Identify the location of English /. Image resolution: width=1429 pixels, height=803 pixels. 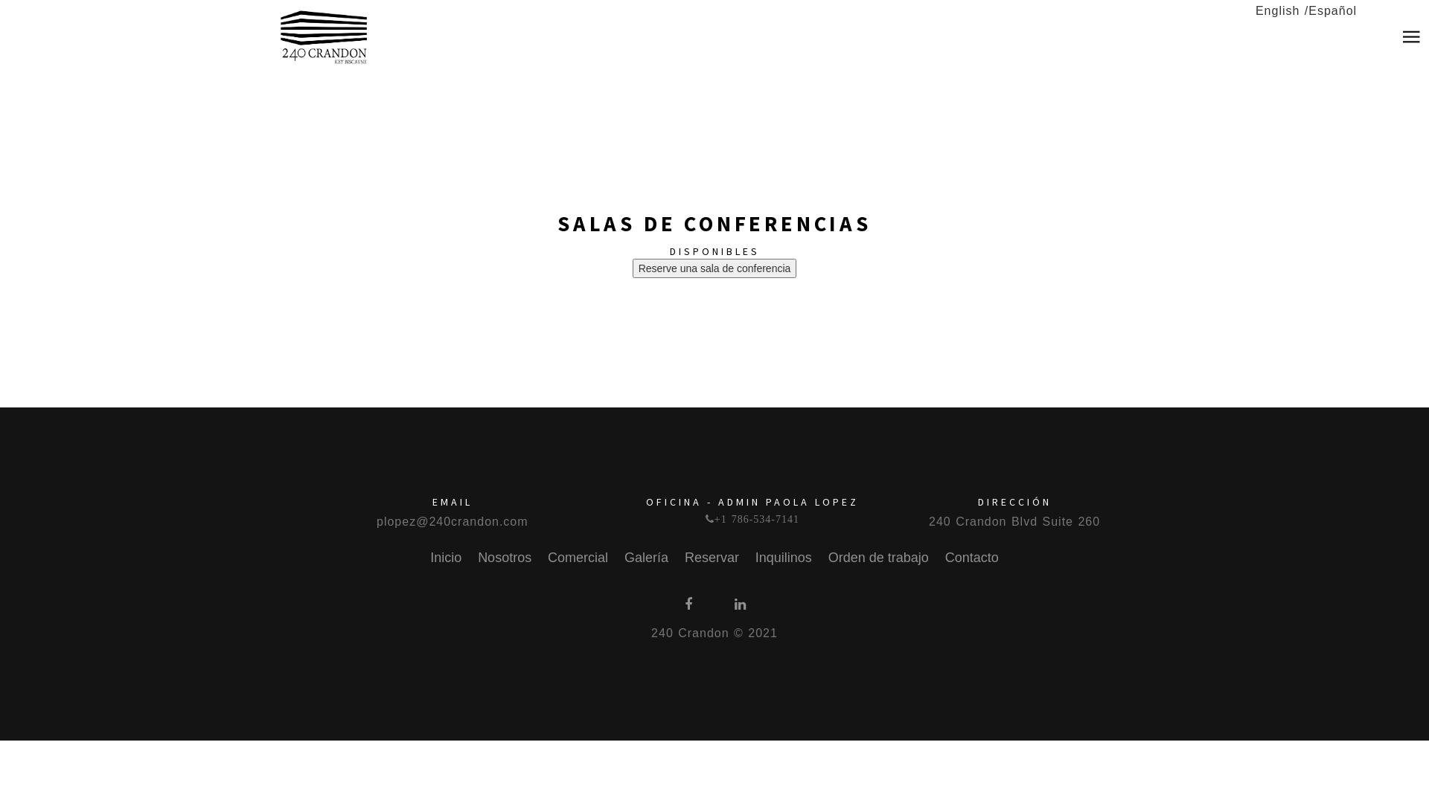
(1282, 10).